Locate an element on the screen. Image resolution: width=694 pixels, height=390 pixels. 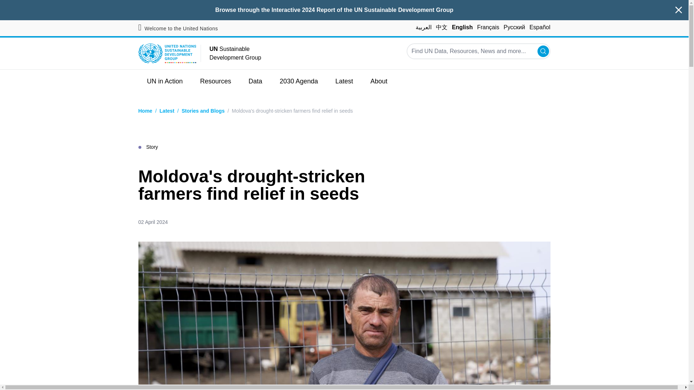
UN in Action is located at coordinates (165, 81).